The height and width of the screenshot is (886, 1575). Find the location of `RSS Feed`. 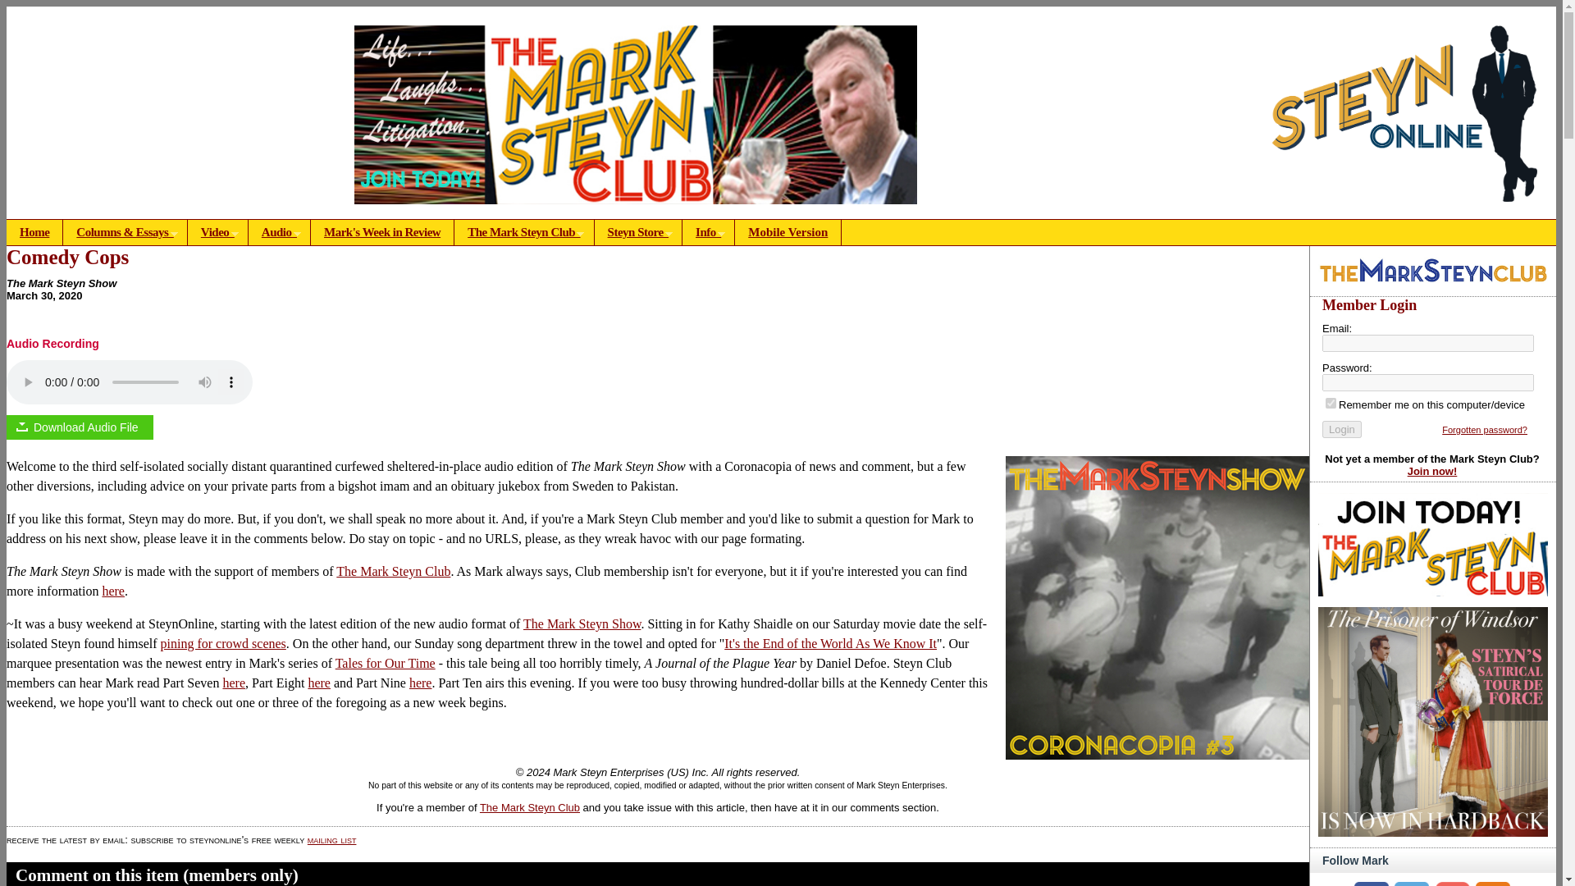

RSS Feed is located at coordinates (1493, 884).